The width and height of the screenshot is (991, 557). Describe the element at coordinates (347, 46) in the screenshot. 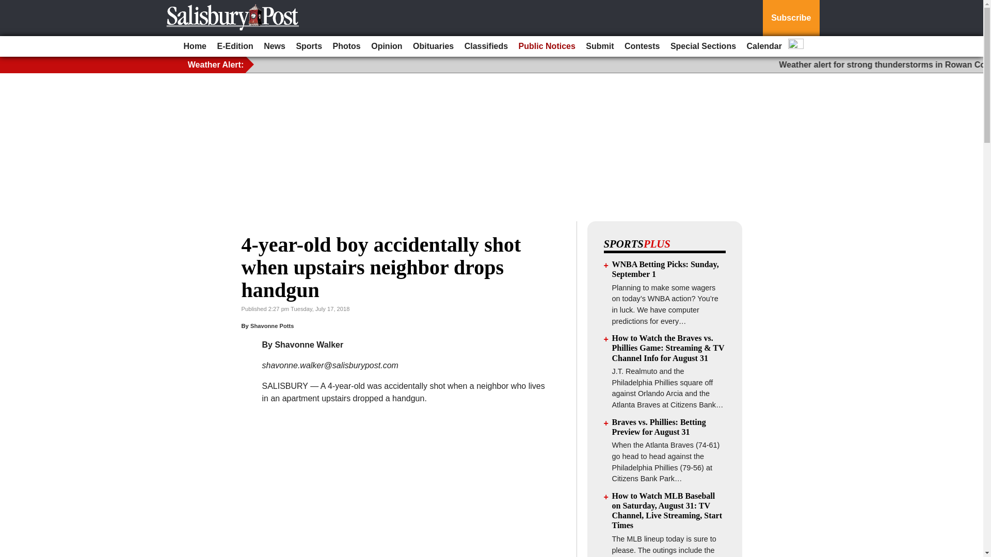

I see `Photos` at that location.